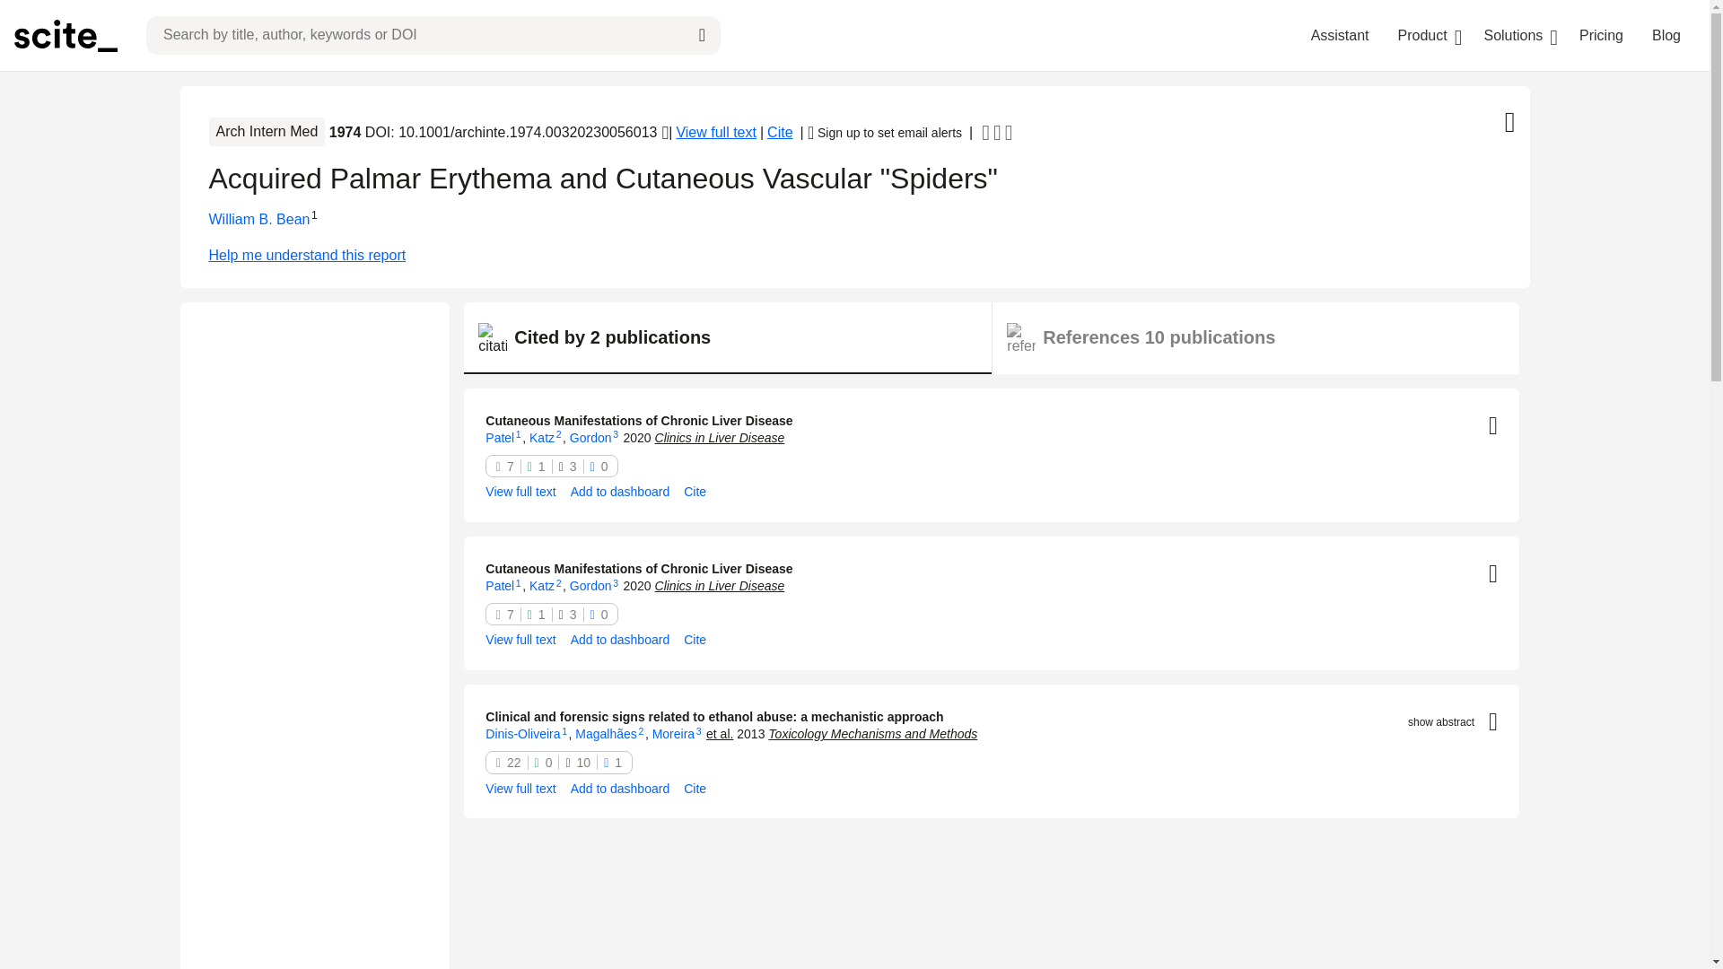 This screenshot has width=1723, height=969. What do you see at coordinates (619, 493) in the screenshot?
I see `Add to dashboard` at bounding box center [619, 493].